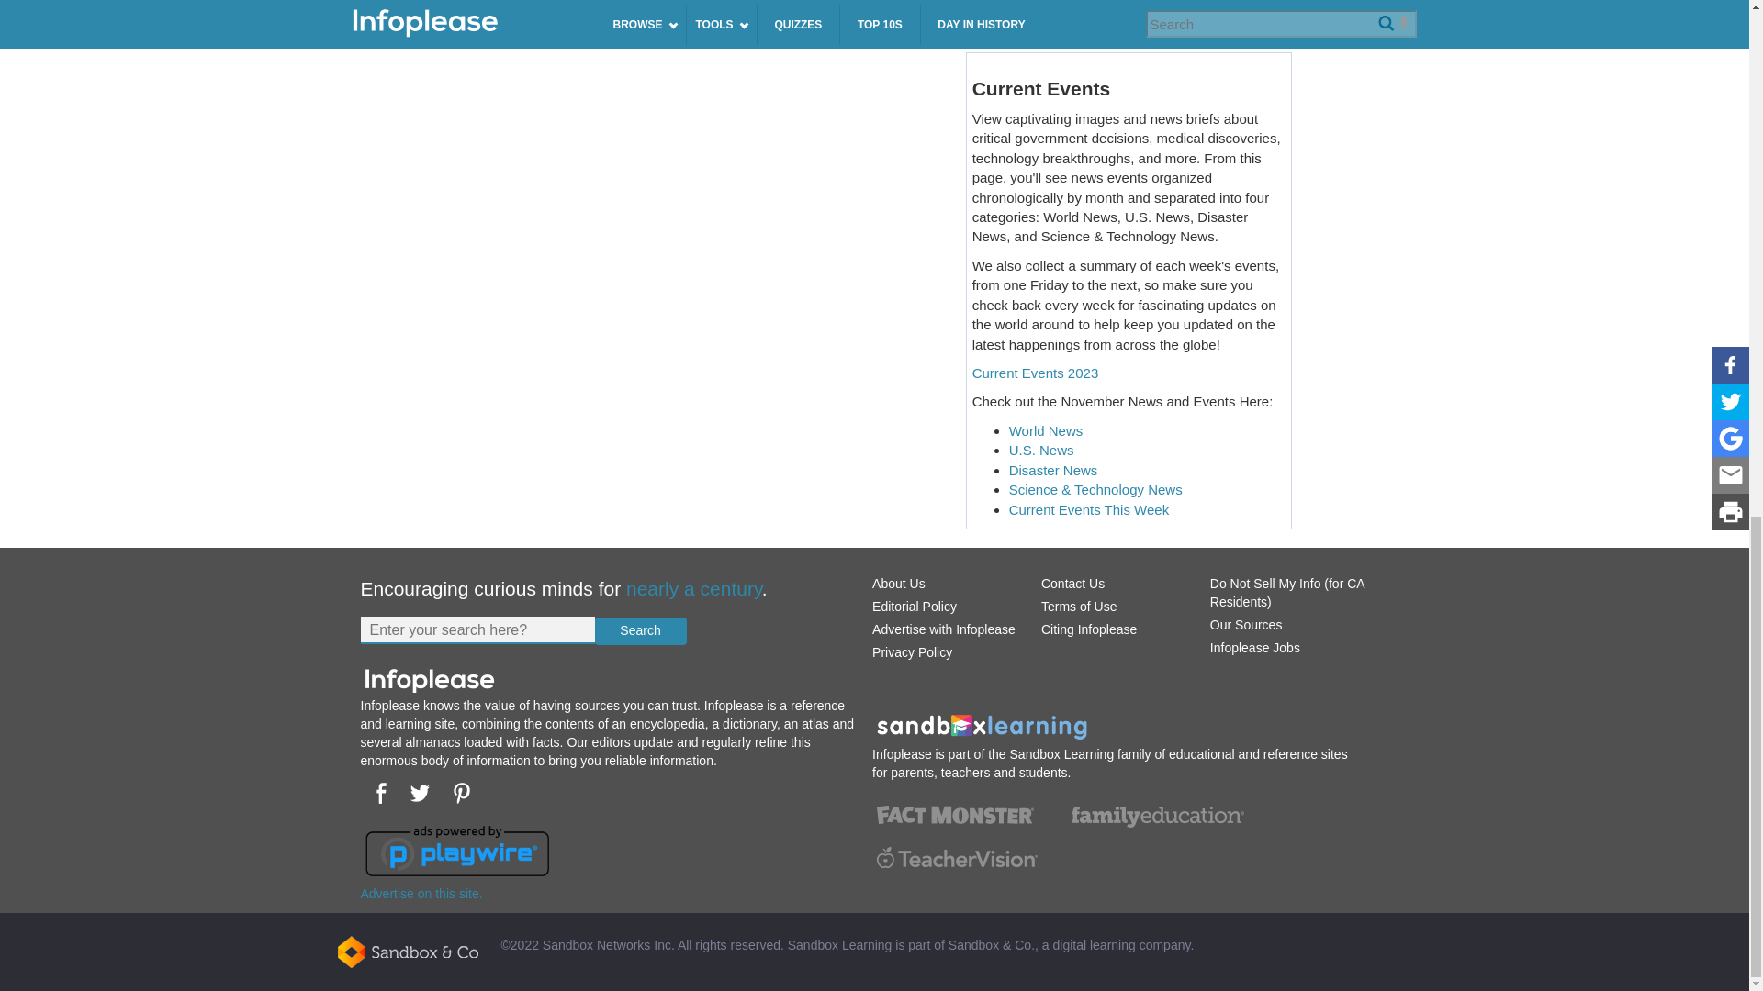  I want to click on Search, so click(641, 631).